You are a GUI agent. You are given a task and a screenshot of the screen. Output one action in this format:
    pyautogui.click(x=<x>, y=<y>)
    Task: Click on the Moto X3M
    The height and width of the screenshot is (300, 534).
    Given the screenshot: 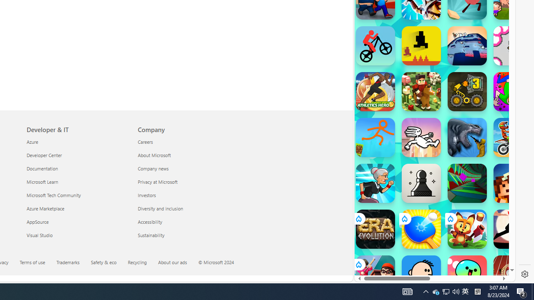 What is the action you would take?
    pyautogui.click(x=513, y=137)
    